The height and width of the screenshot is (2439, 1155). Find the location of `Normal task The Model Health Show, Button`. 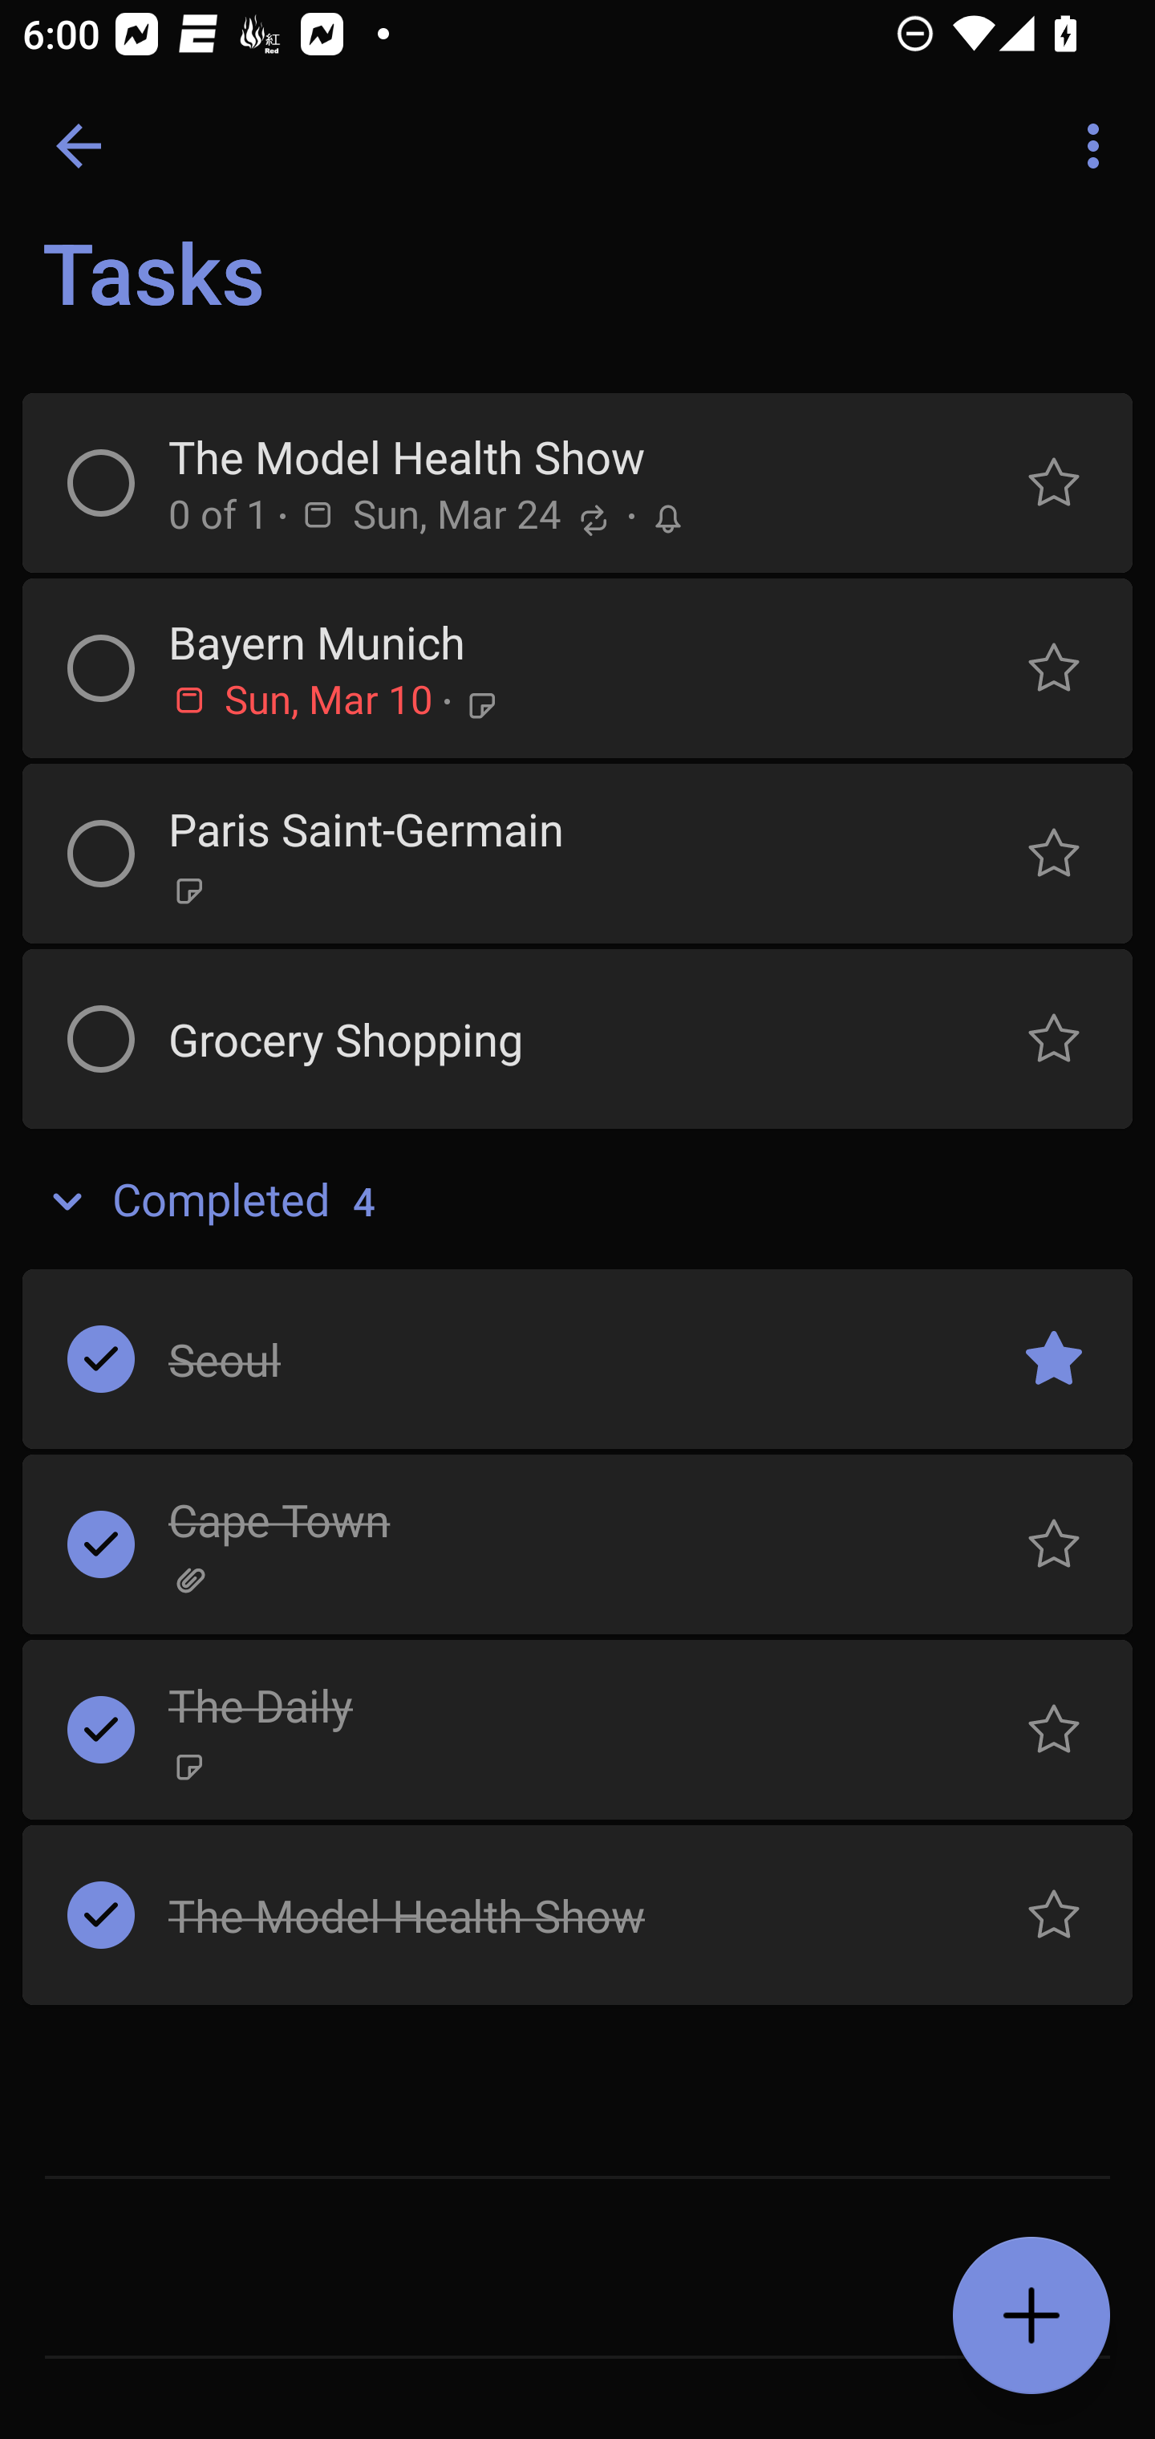

Normal task The Model Health Show, Button is located at coordinates (1054, 483).